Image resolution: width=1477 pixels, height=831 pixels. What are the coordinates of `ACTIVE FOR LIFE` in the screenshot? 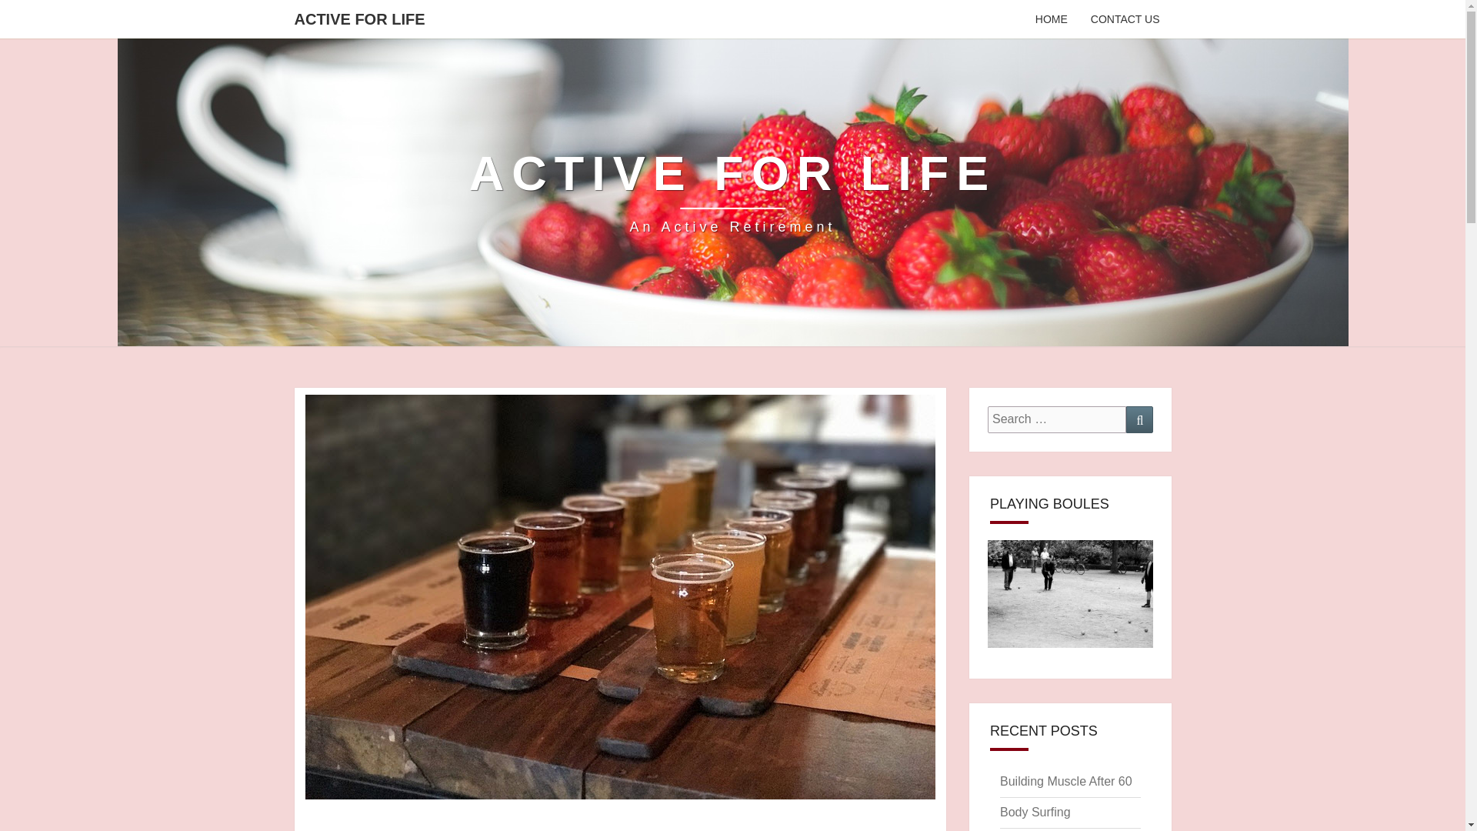 It's located at (360, 18).